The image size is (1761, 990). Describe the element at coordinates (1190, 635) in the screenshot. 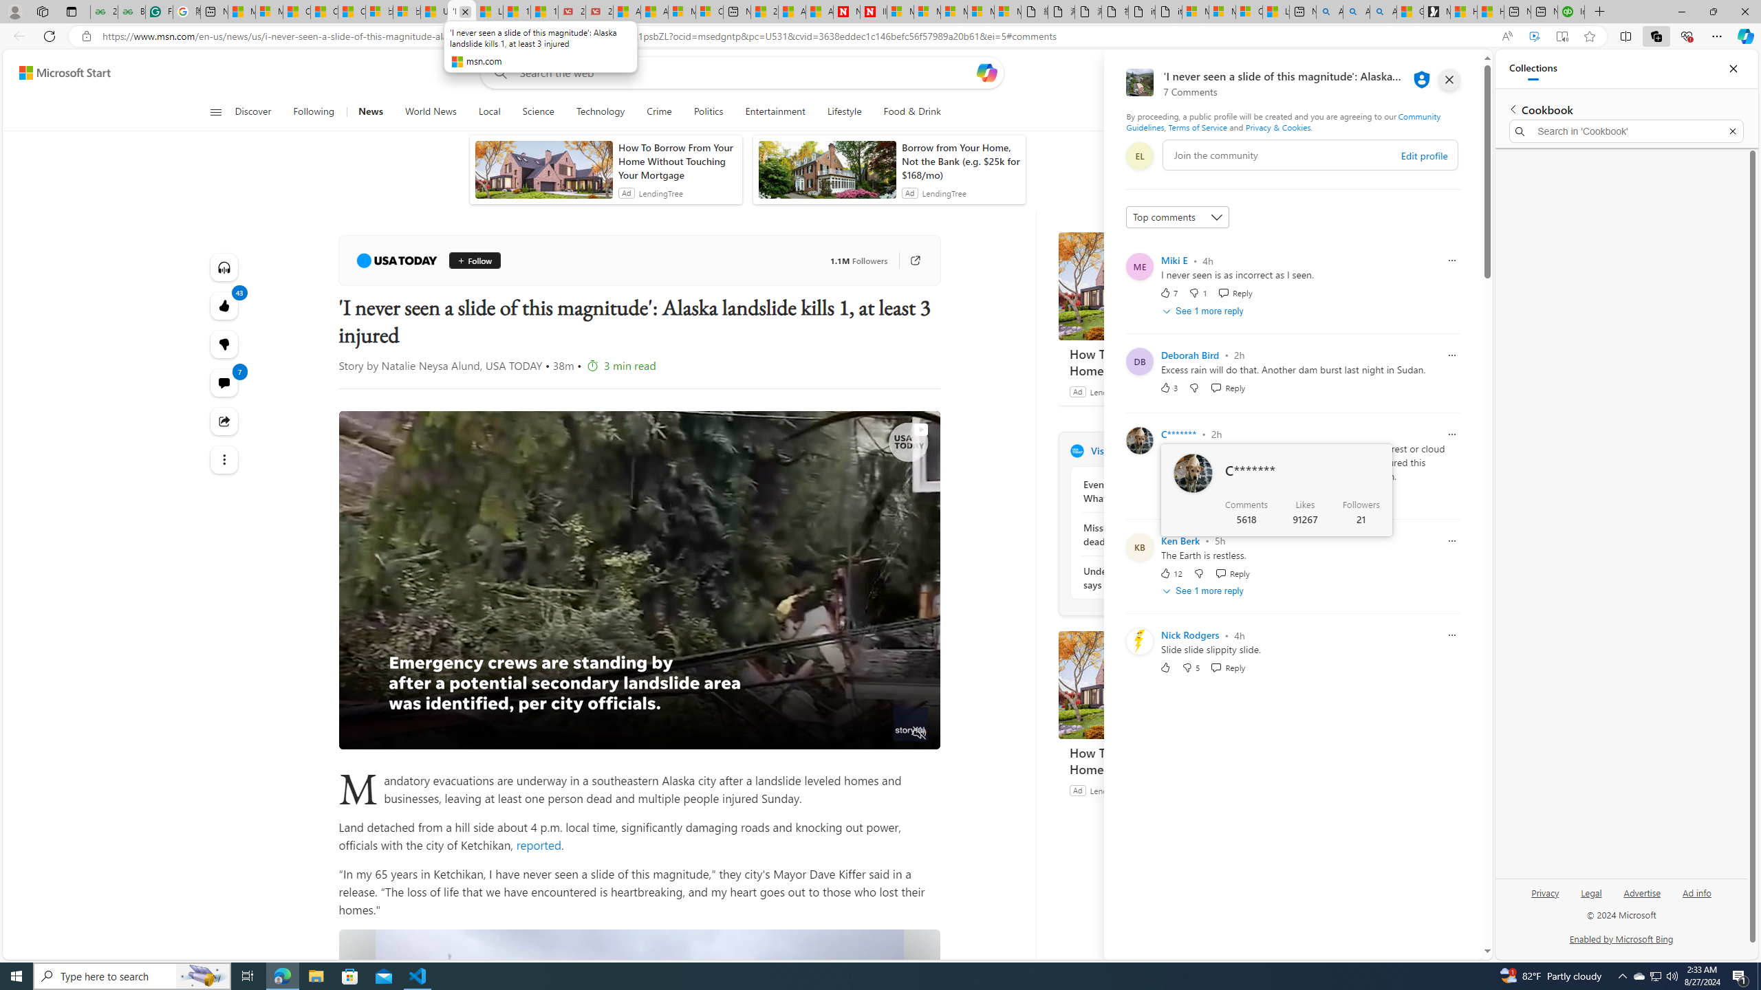

I see `Nick Rodgers` at that location.